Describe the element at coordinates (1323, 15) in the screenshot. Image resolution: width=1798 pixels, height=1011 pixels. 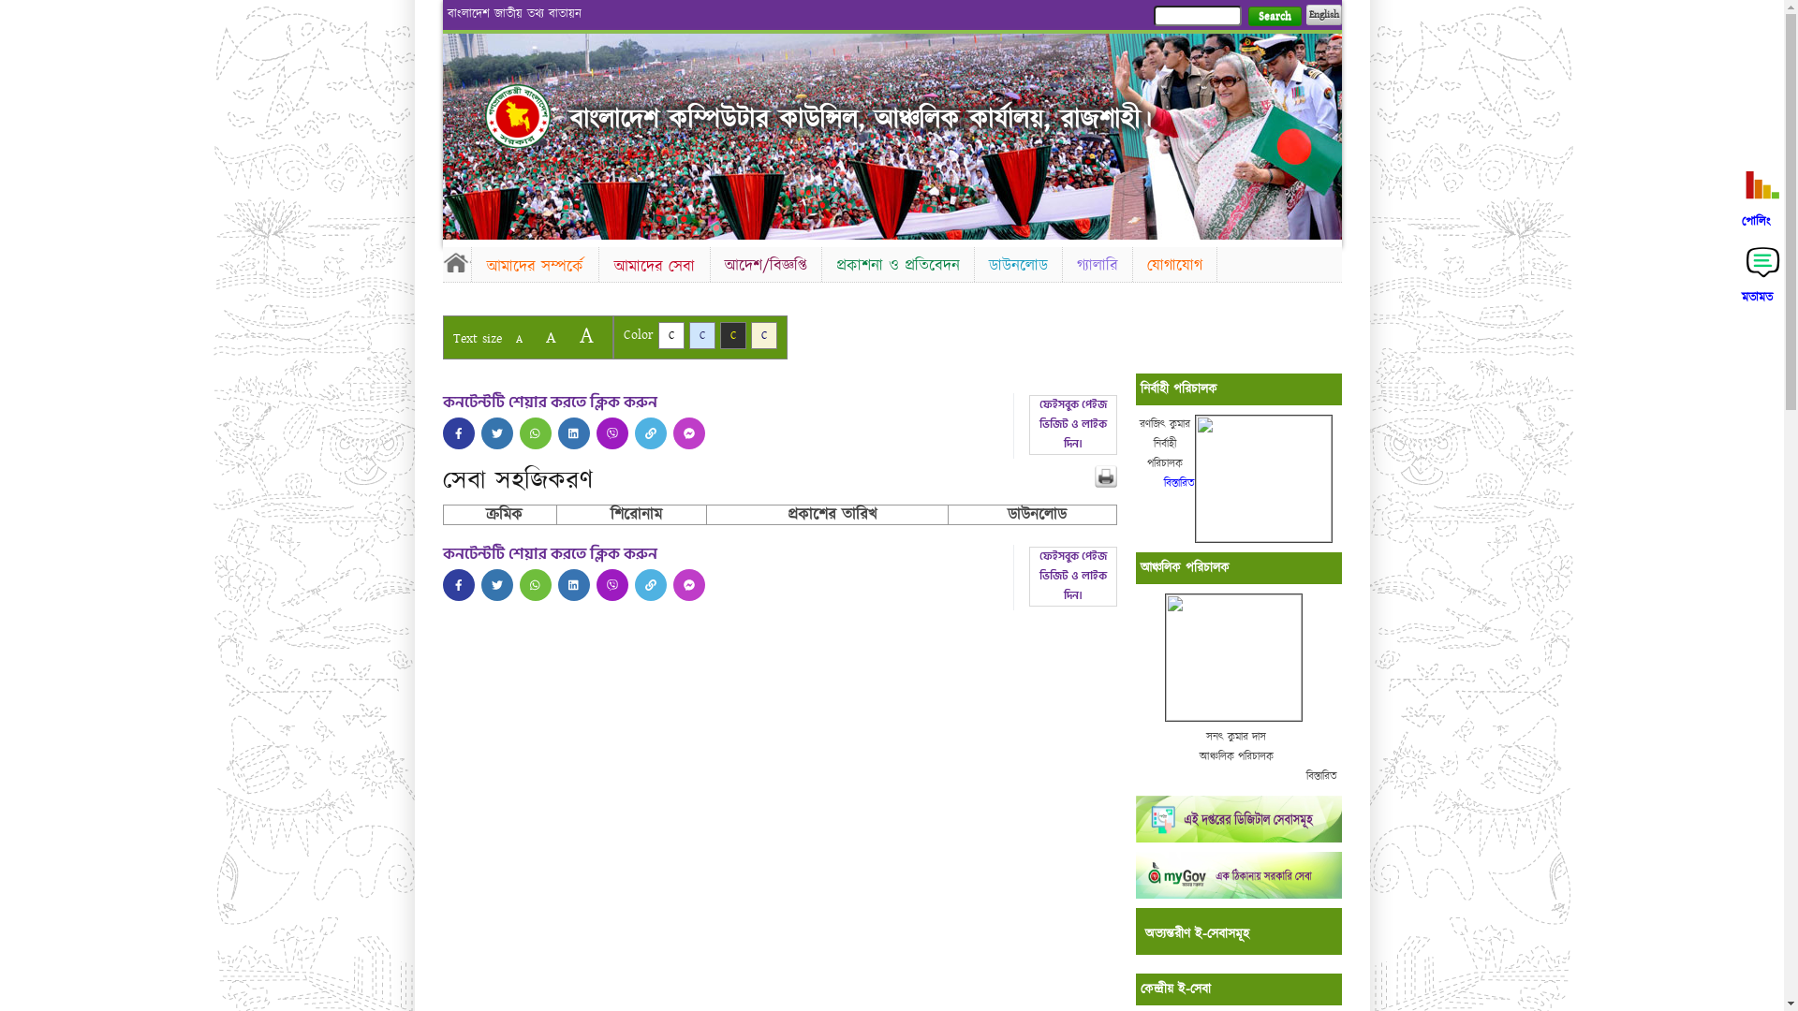
I see `English` at that location.